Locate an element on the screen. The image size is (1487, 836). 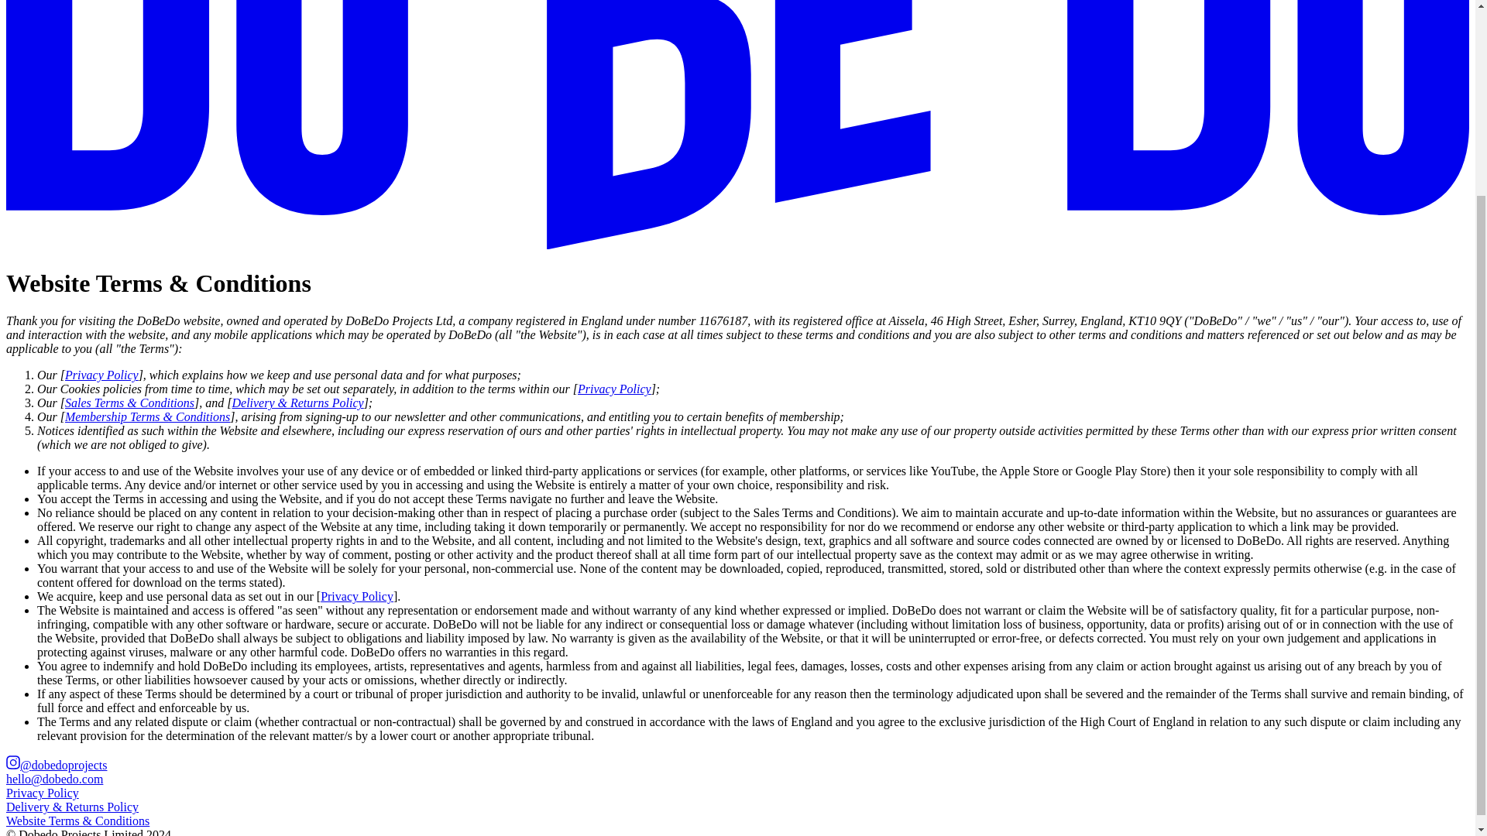
Privacy Policy is located at coordinates (614, 389).